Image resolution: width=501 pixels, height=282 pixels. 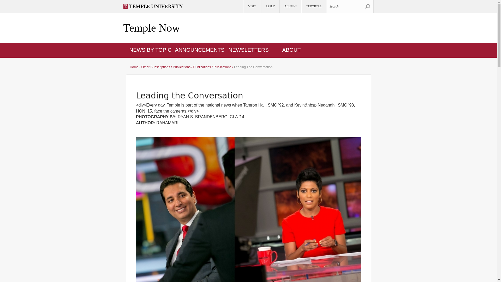 What do you see at coordinates (155, 6) in the screenshot?
I see `Visit Temple.edu` at bounding box center [155, 6].